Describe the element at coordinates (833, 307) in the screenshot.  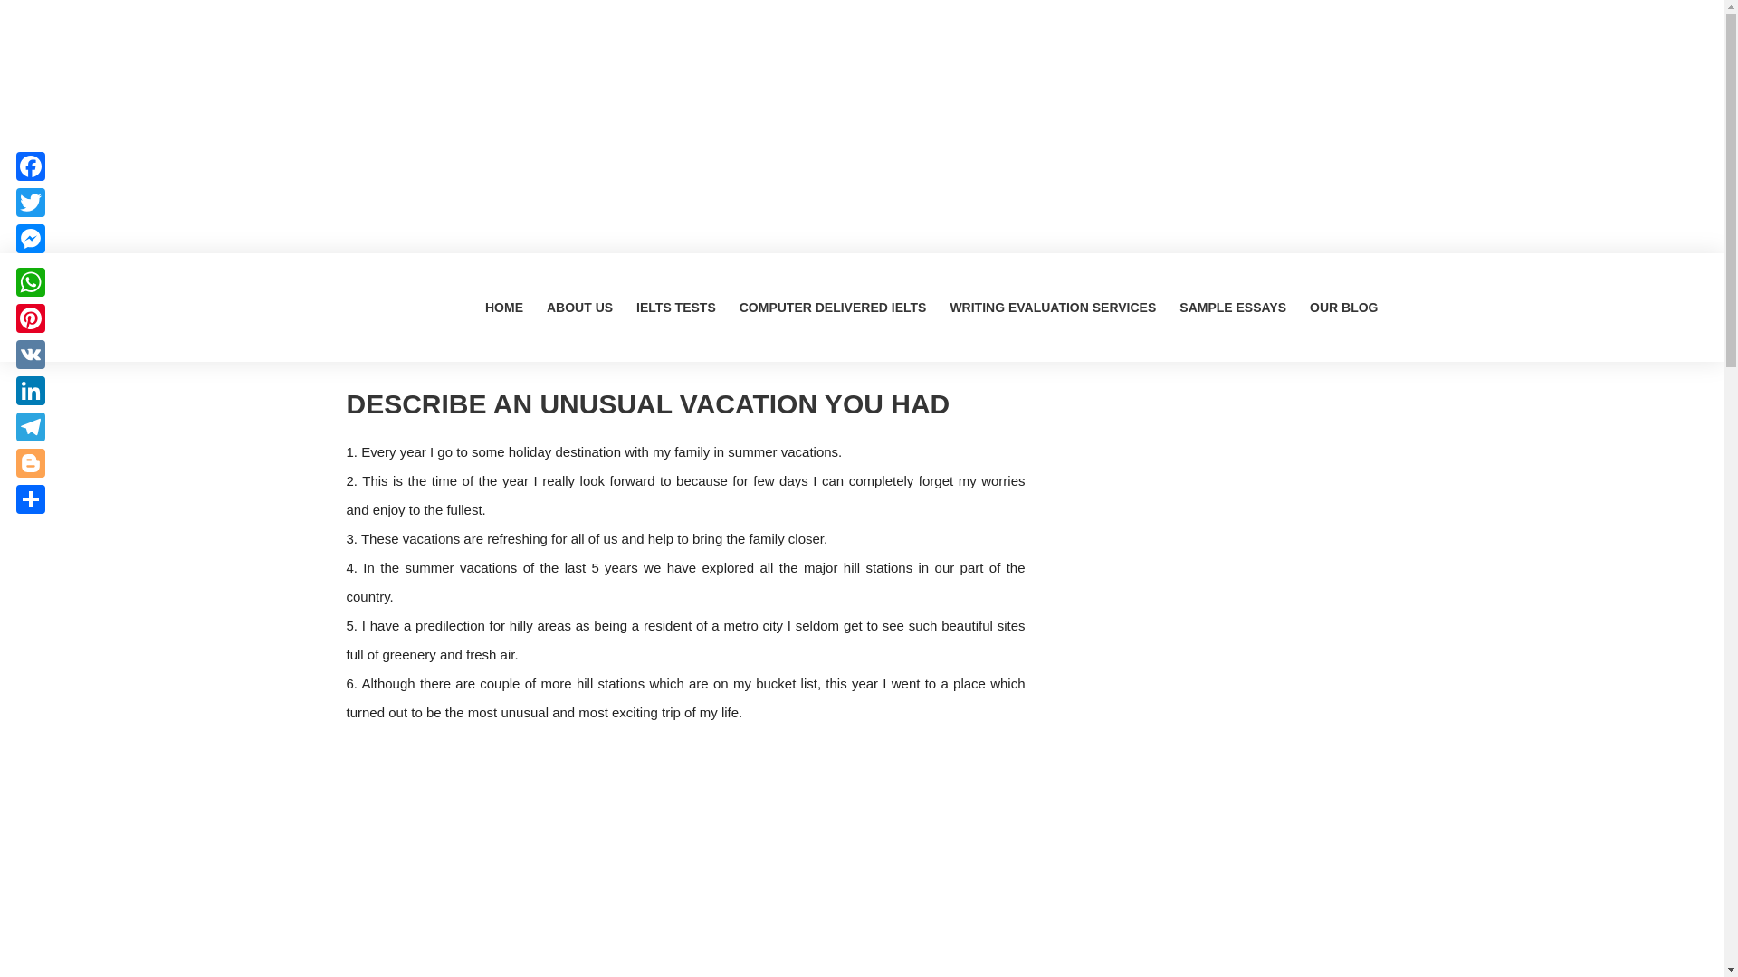
I see `COMPUTER DELIVERED IELTS` at that location.